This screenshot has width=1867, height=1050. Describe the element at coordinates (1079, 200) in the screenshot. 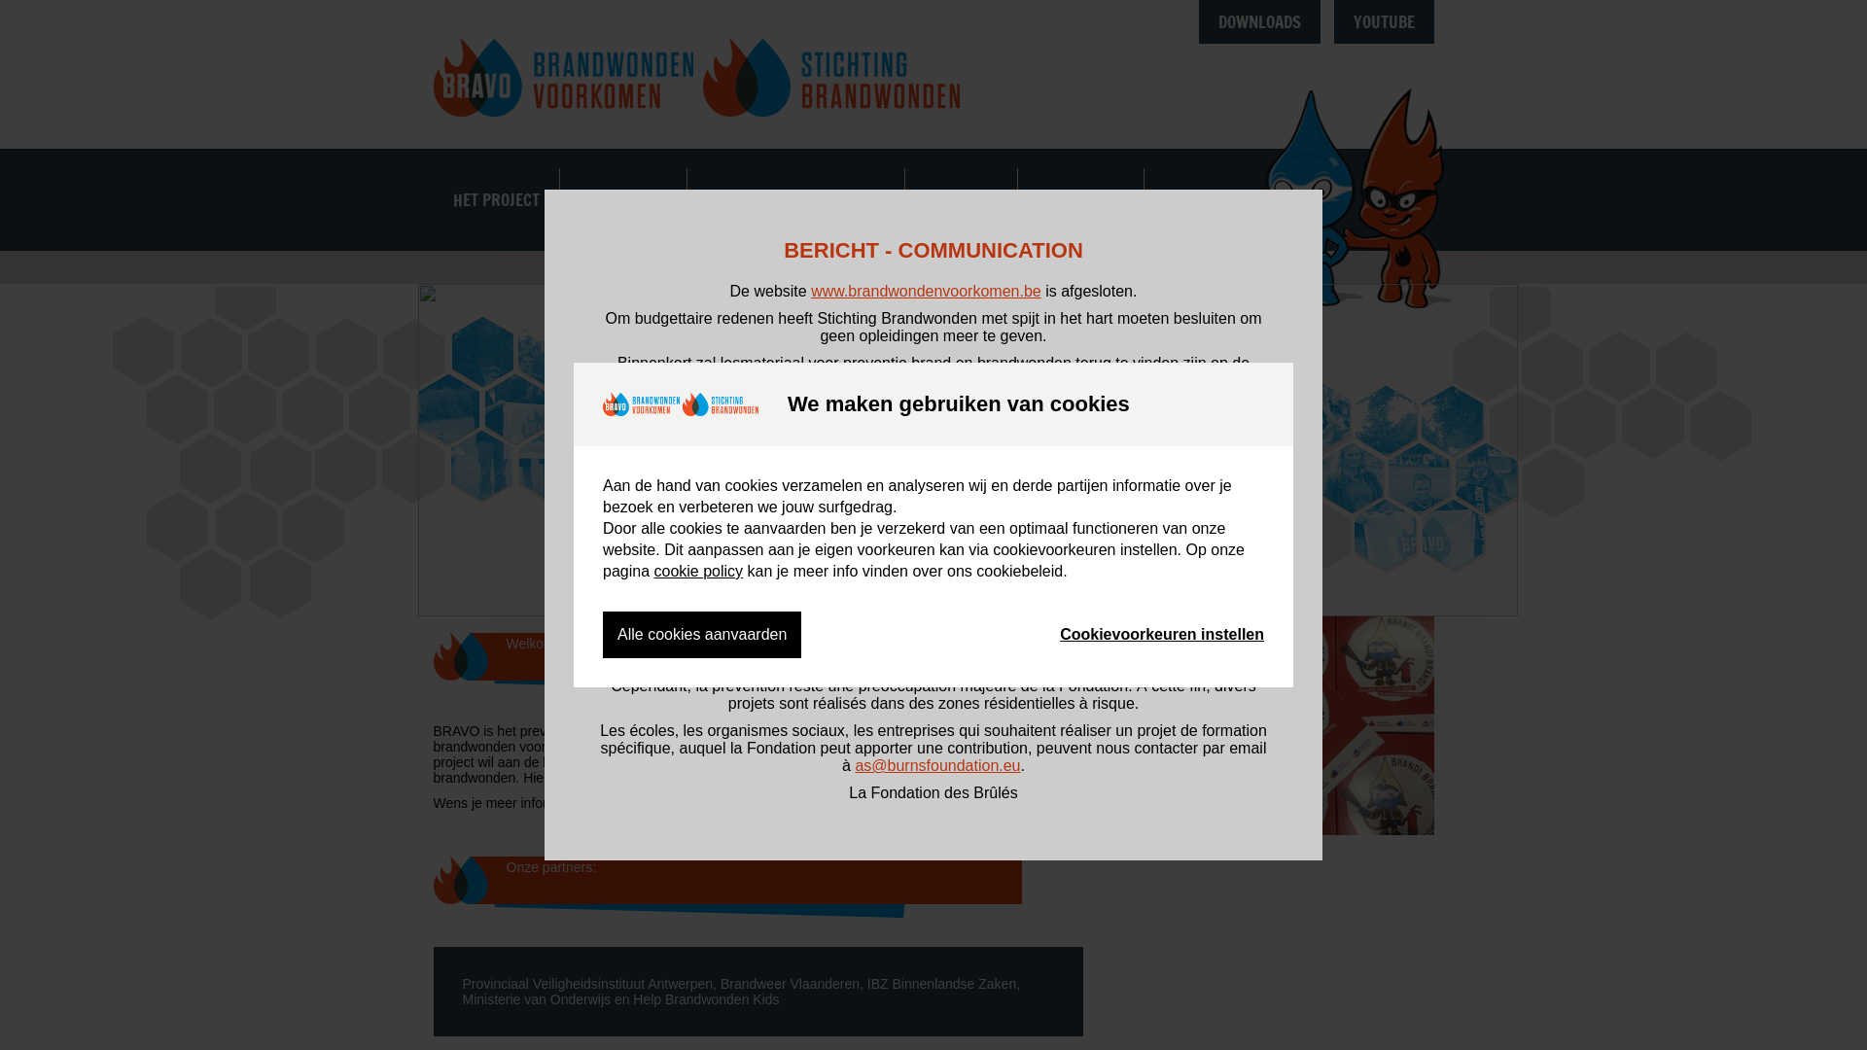

I see `FOTOGALERIJ` at that location.